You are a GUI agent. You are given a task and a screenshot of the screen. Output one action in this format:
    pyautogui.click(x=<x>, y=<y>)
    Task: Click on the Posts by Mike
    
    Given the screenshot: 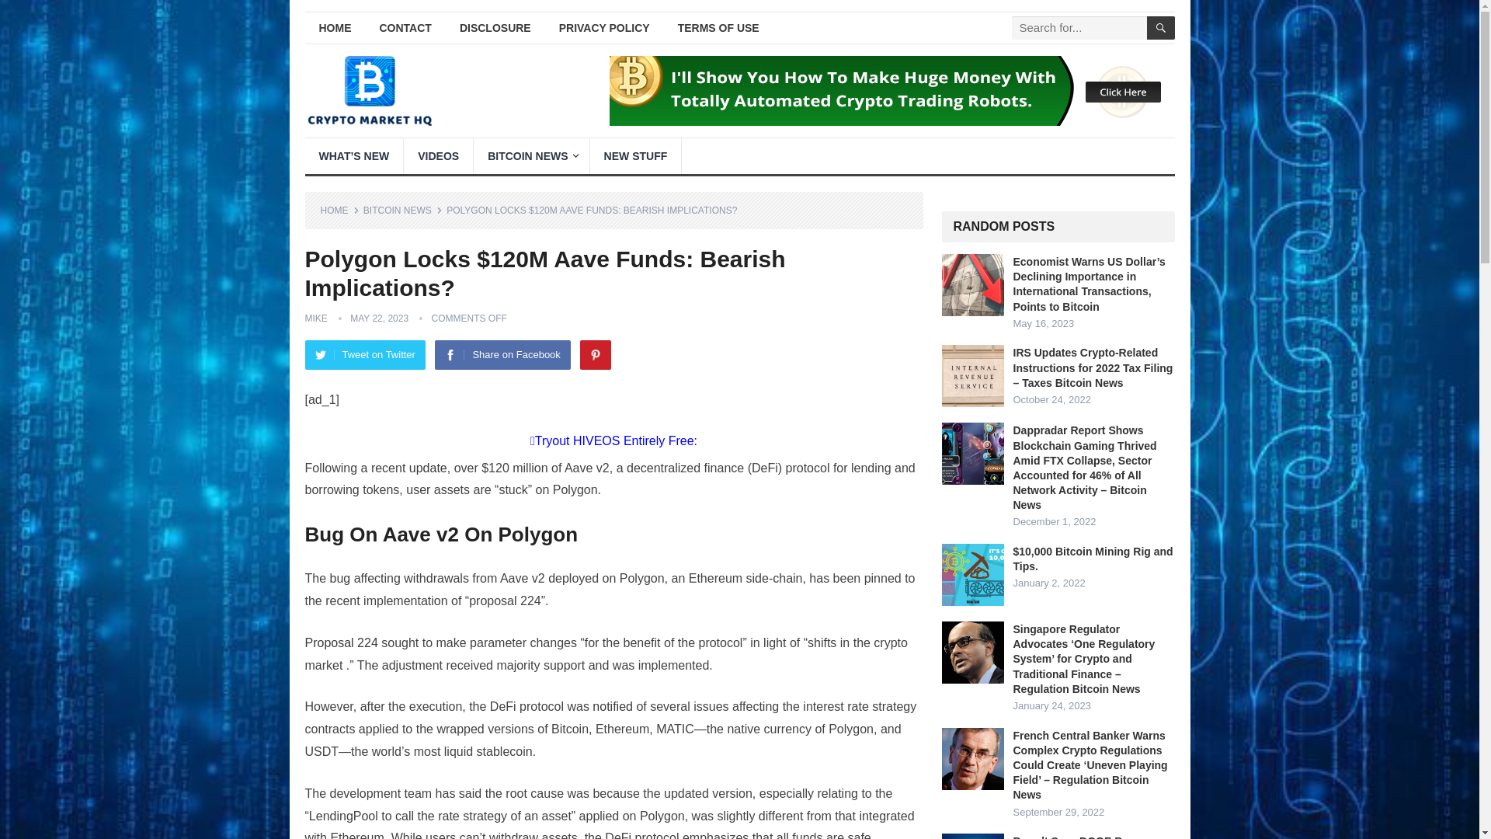 What is the action you would take?
    pyautogui.click(x=315, y=318)
    